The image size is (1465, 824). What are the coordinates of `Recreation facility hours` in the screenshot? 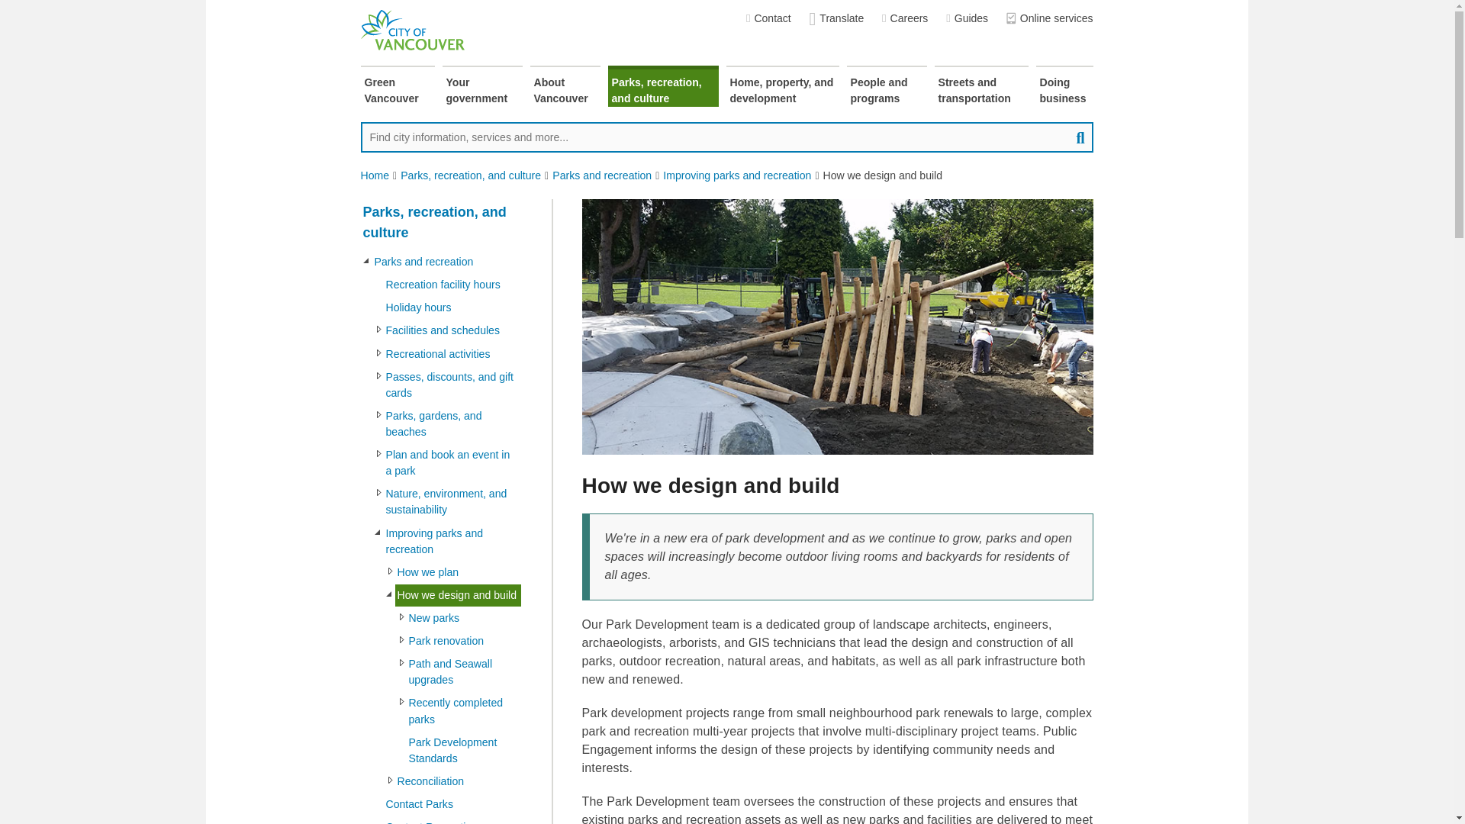 It's located at (451, 284).